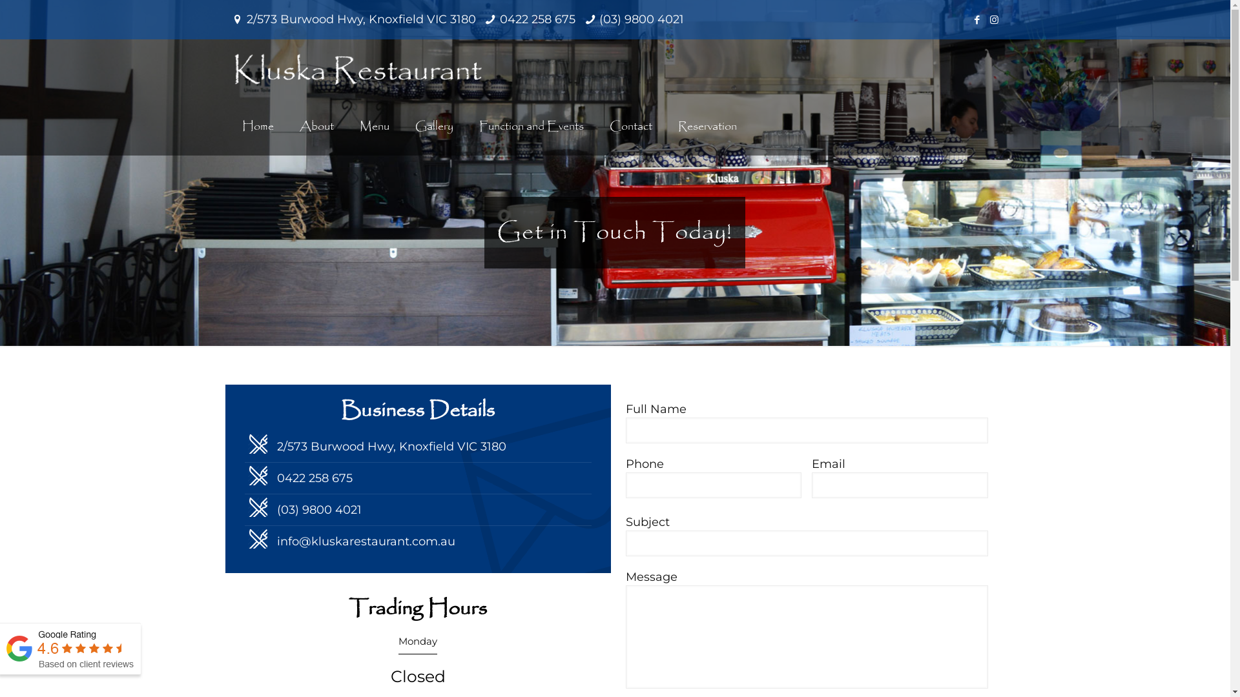 This screenshot has width=1240, height=697. I want to click on Reservation, so click(708, 126).